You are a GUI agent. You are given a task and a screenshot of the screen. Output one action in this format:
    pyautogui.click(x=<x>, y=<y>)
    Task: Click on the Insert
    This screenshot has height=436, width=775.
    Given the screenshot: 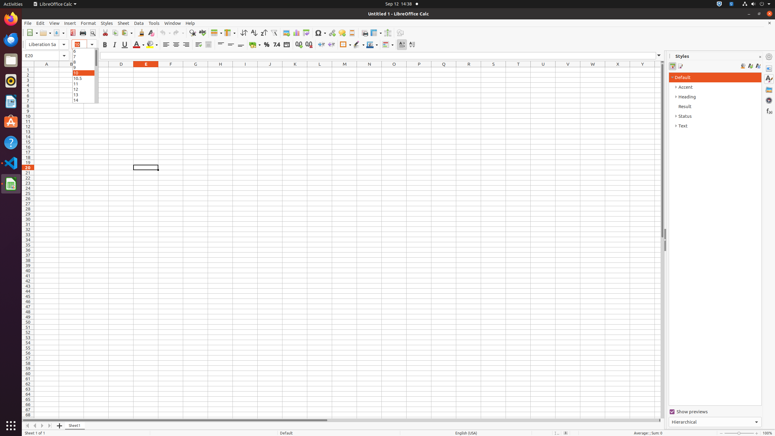 What is the action you would take?
    pyautogui.click(x=70, y=23)
    